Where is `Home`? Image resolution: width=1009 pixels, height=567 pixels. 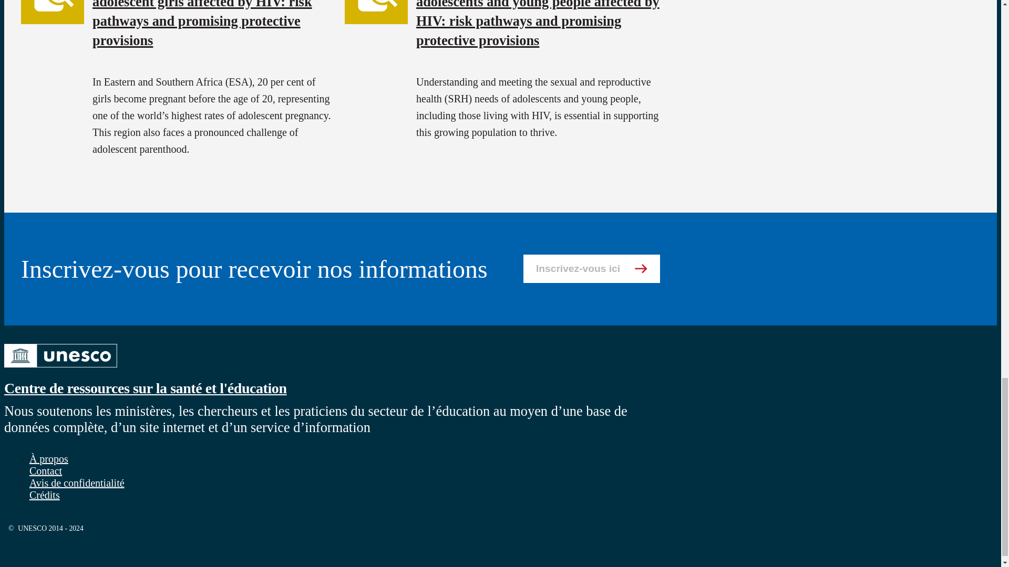
Home is located at coordinates (60, 369).